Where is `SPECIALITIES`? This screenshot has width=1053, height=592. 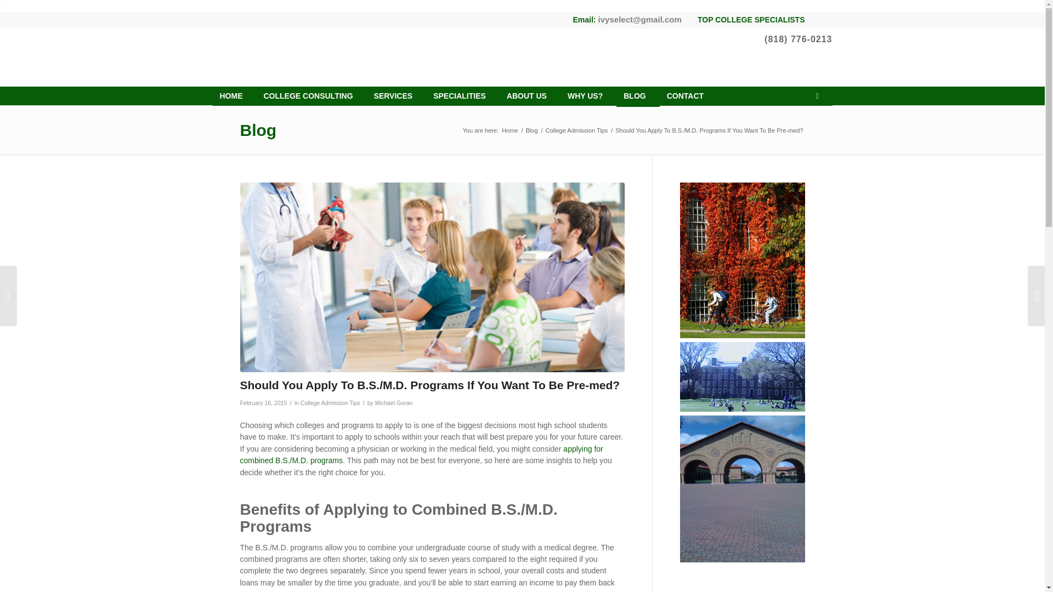 SPECIALITIES is located at coordinates (463, 96).